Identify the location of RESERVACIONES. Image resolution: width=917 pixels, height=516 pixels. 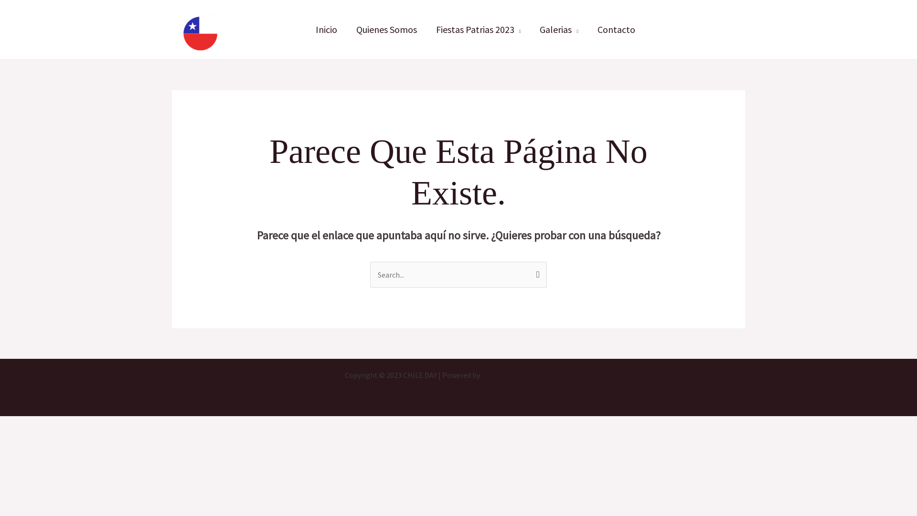
(700, 30).